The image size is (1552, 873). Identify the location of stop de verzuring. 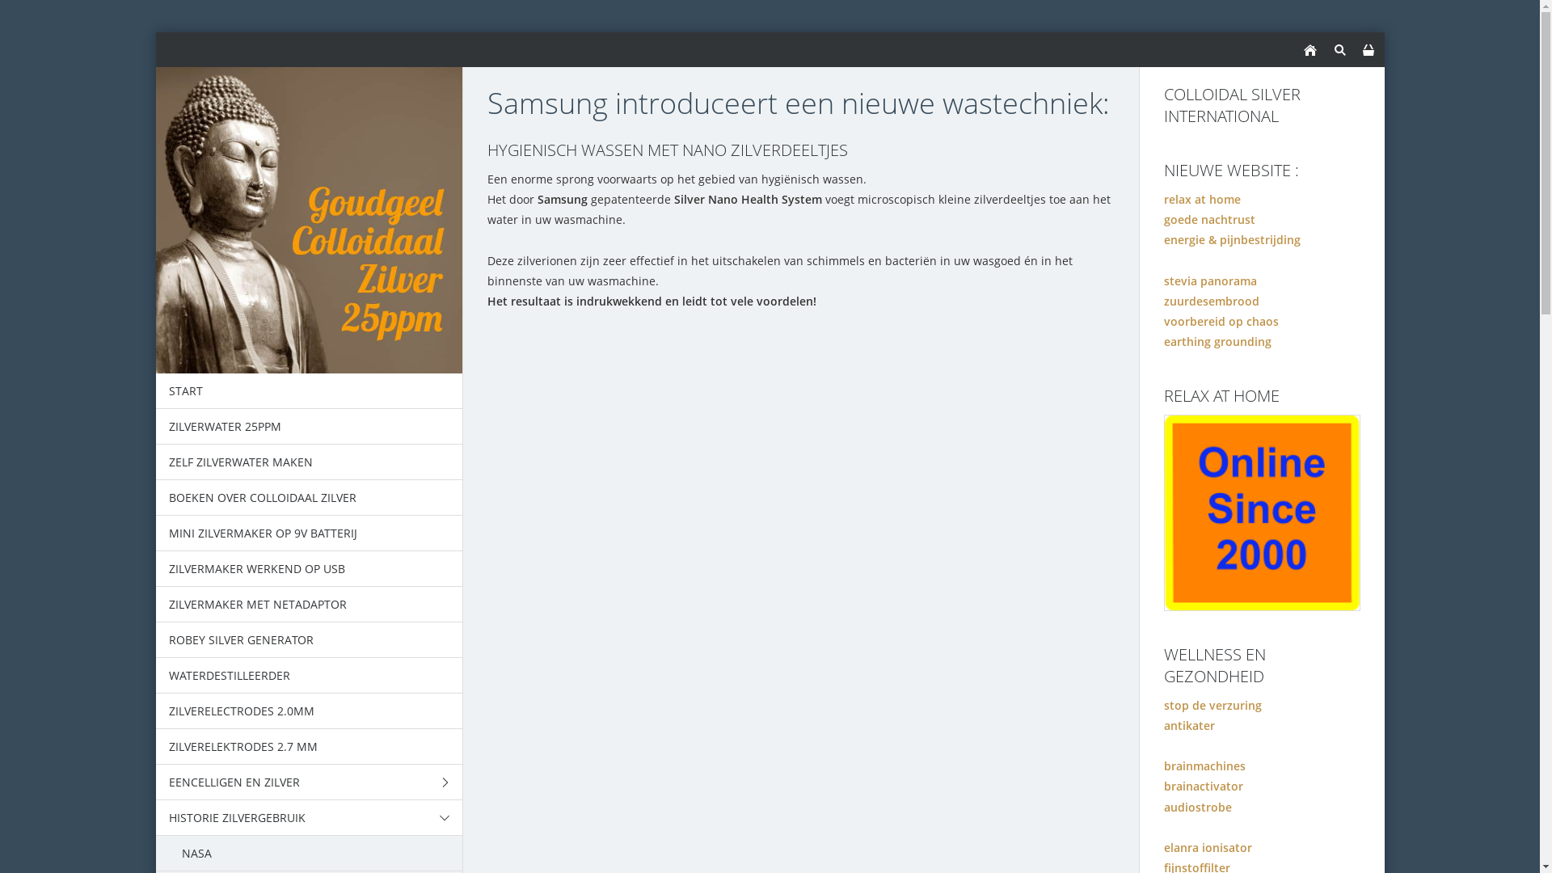
(1212, 705).